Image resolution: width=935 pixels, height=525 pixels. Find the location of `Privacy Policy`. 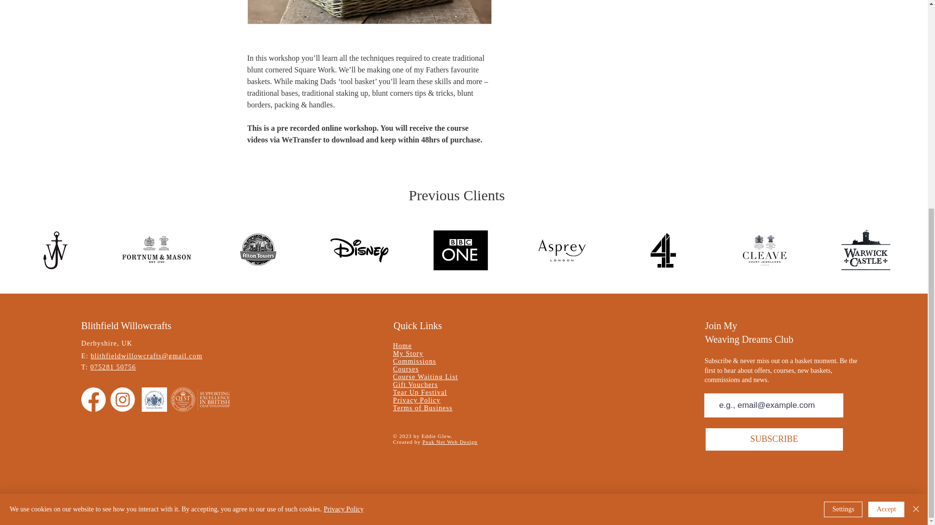

Privacy Policy is located at coordinates (416, 400).